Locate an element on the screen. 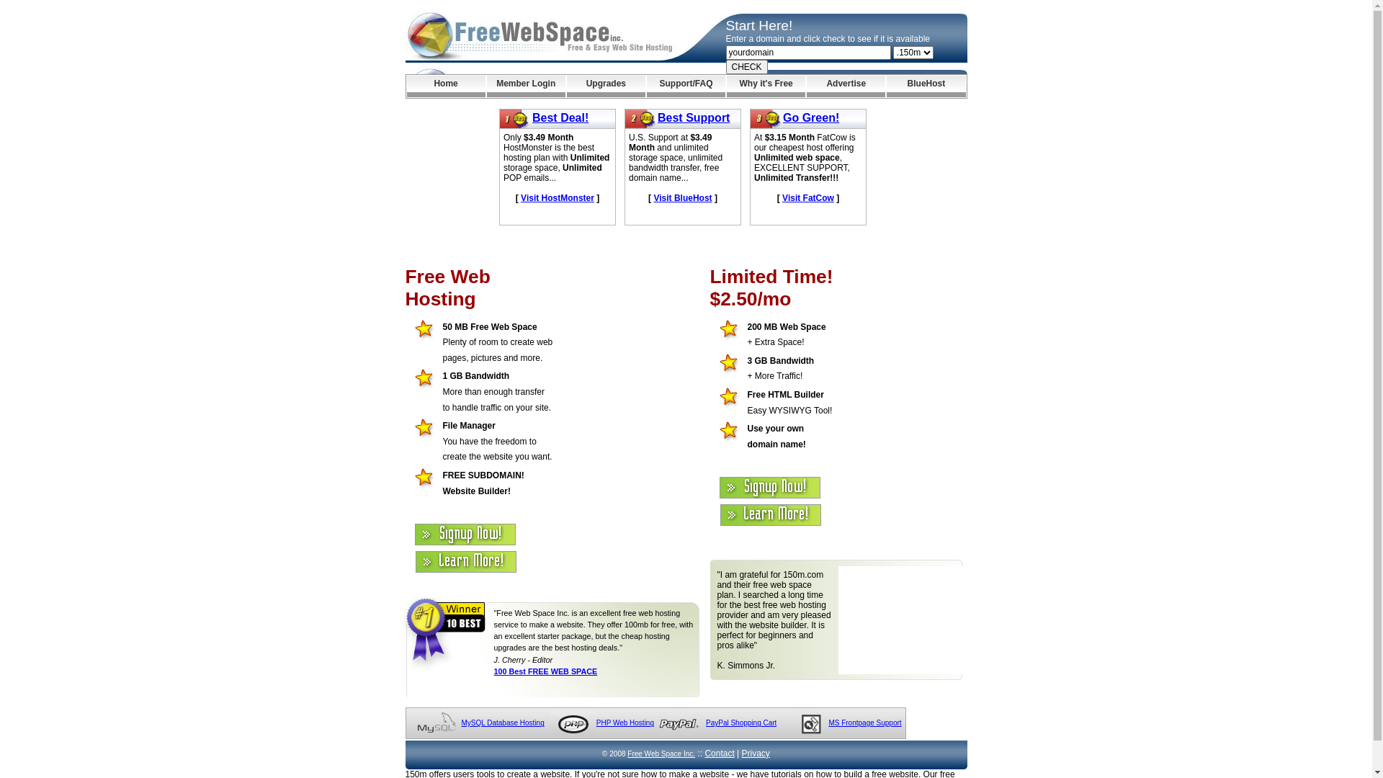 The image size is (1383, 778). Contact is located at coordinates (719, 754).